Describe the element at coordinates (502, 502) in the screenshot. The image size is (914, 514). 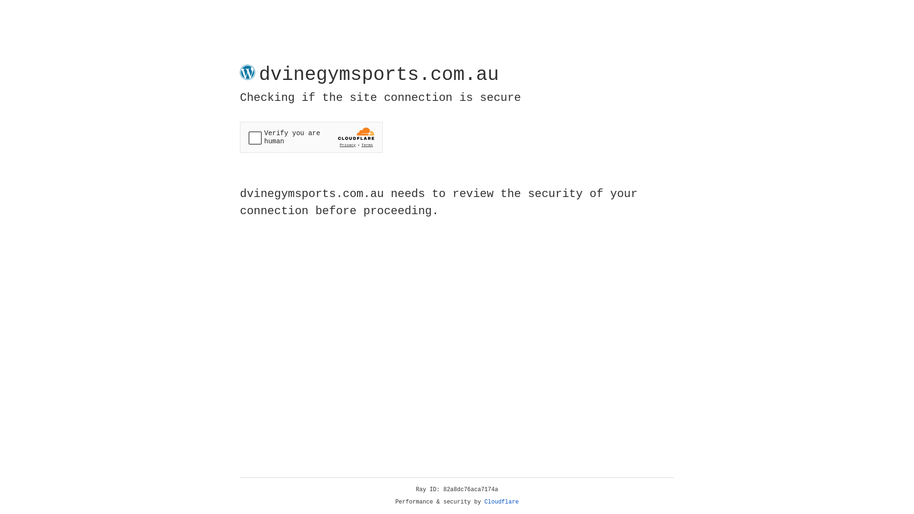
I see `Cloudflare` at that location.